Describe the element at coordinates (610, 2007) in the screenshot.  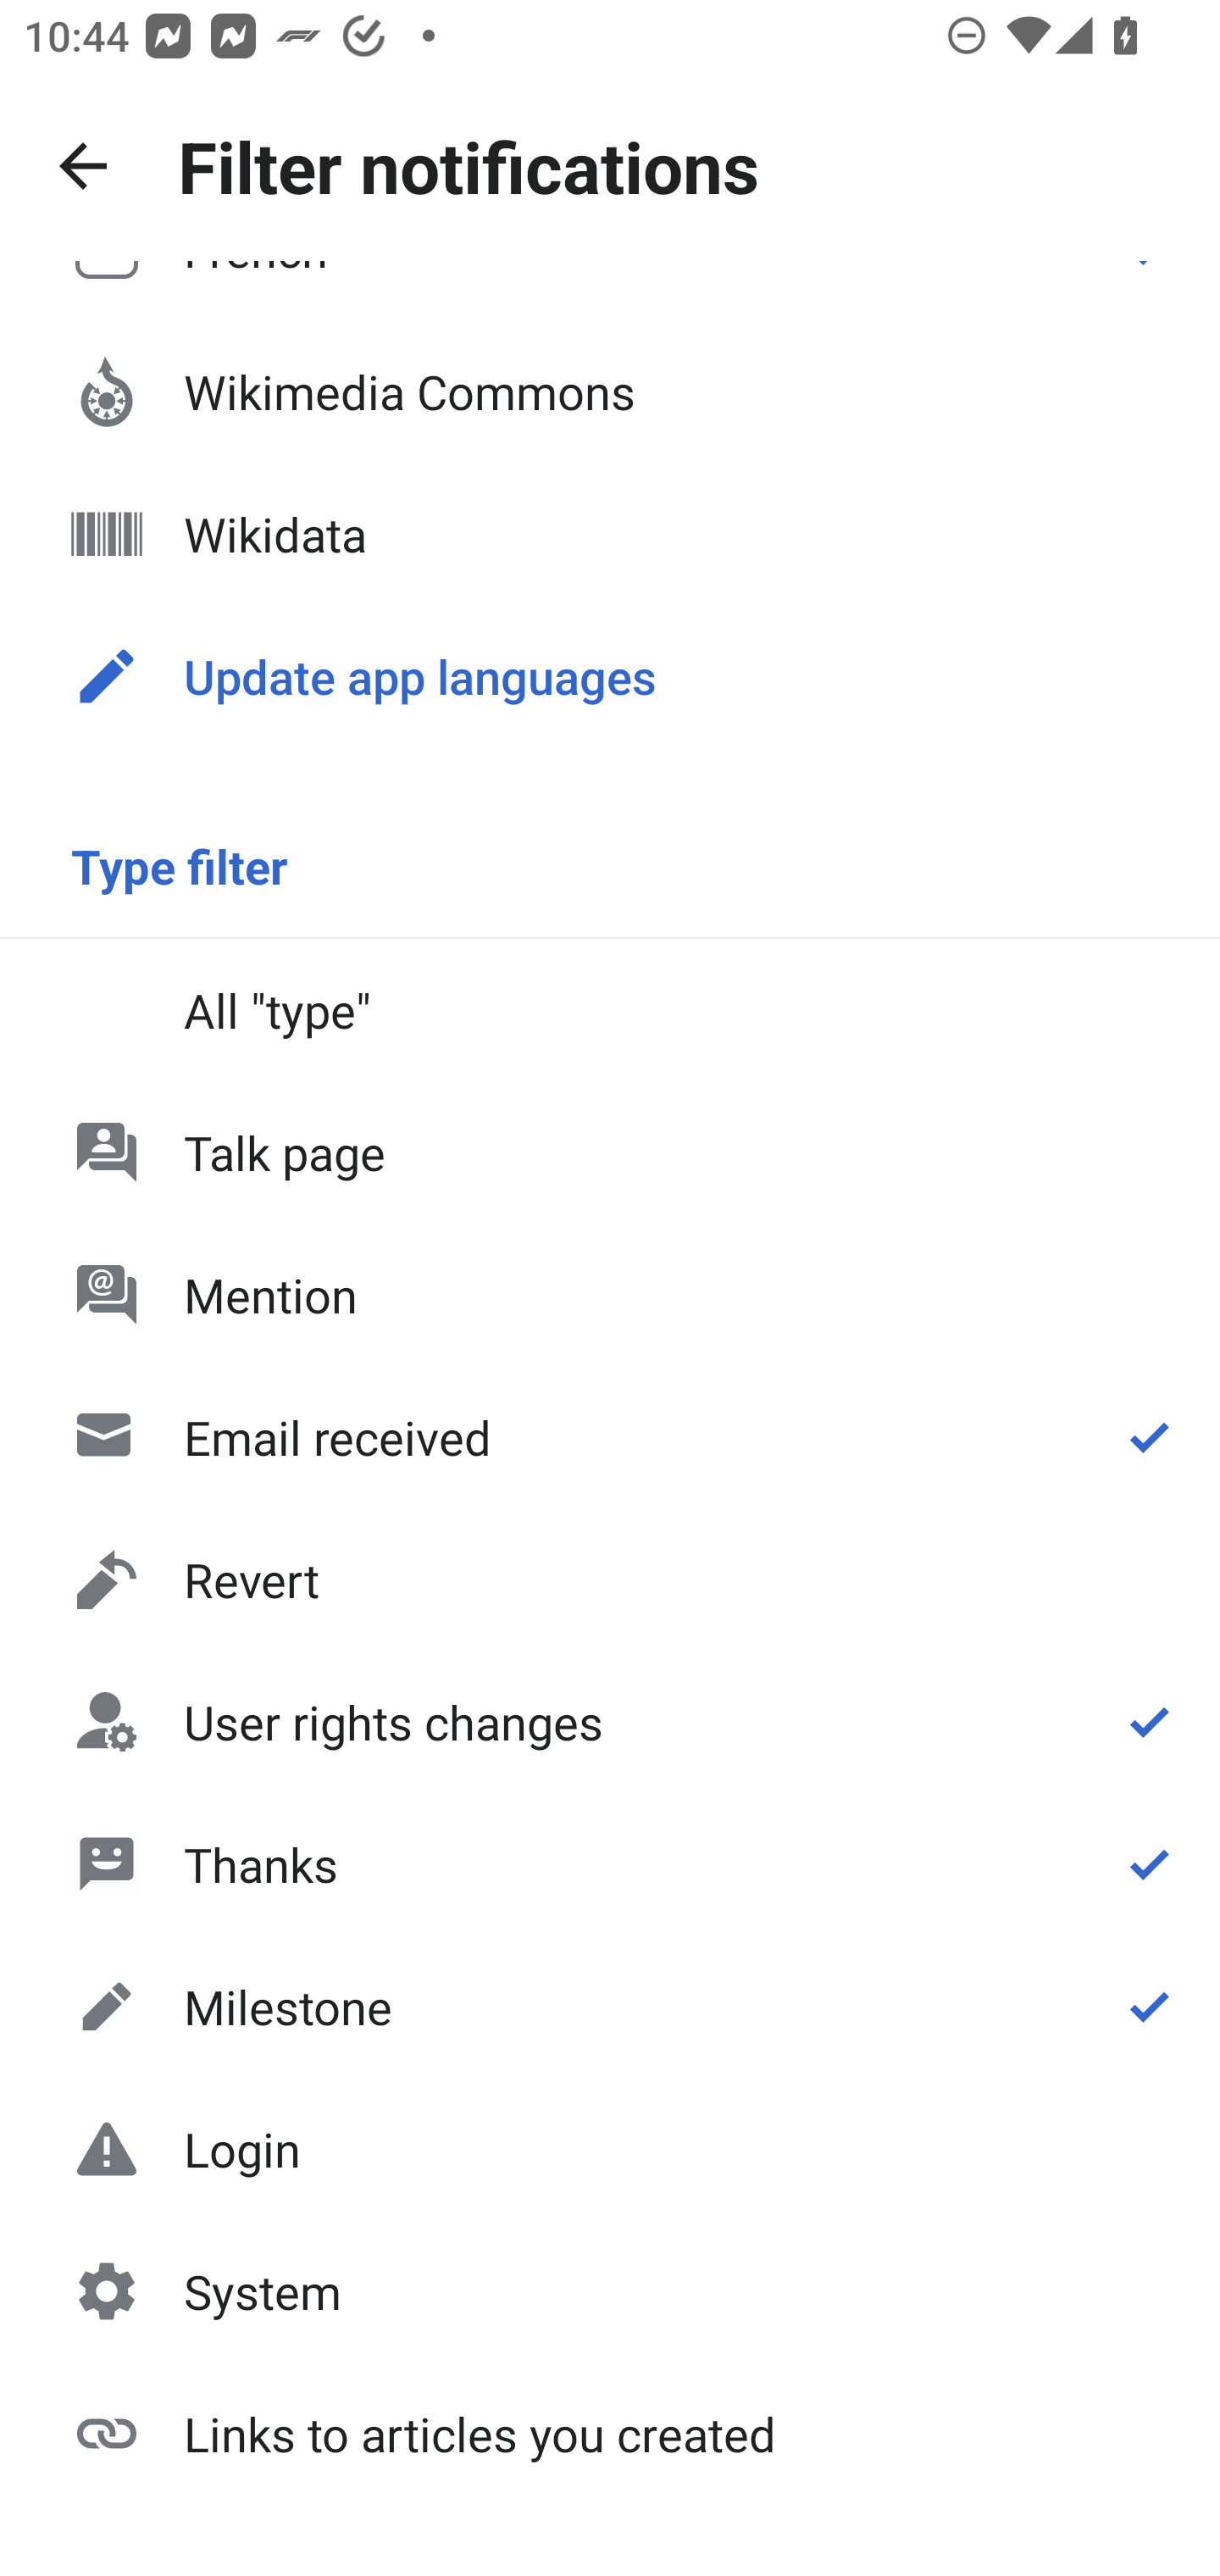
I see `Milestone` at that location.